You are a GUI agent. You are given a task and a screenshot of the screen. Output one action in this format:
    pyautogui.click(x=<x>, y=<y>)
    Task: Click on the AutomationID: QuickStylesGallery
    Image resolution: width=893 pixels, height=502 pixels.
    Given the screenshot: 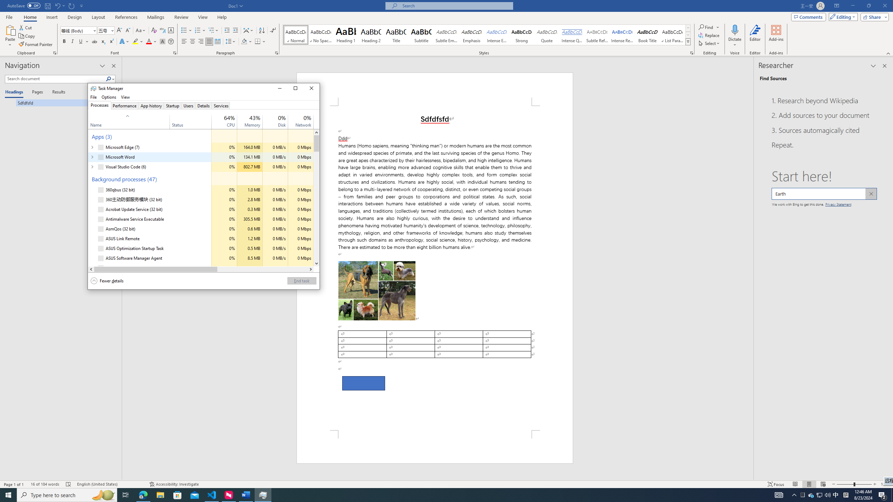 What is the action you would take?
    pyautogui.click(x=487, y=35)
    